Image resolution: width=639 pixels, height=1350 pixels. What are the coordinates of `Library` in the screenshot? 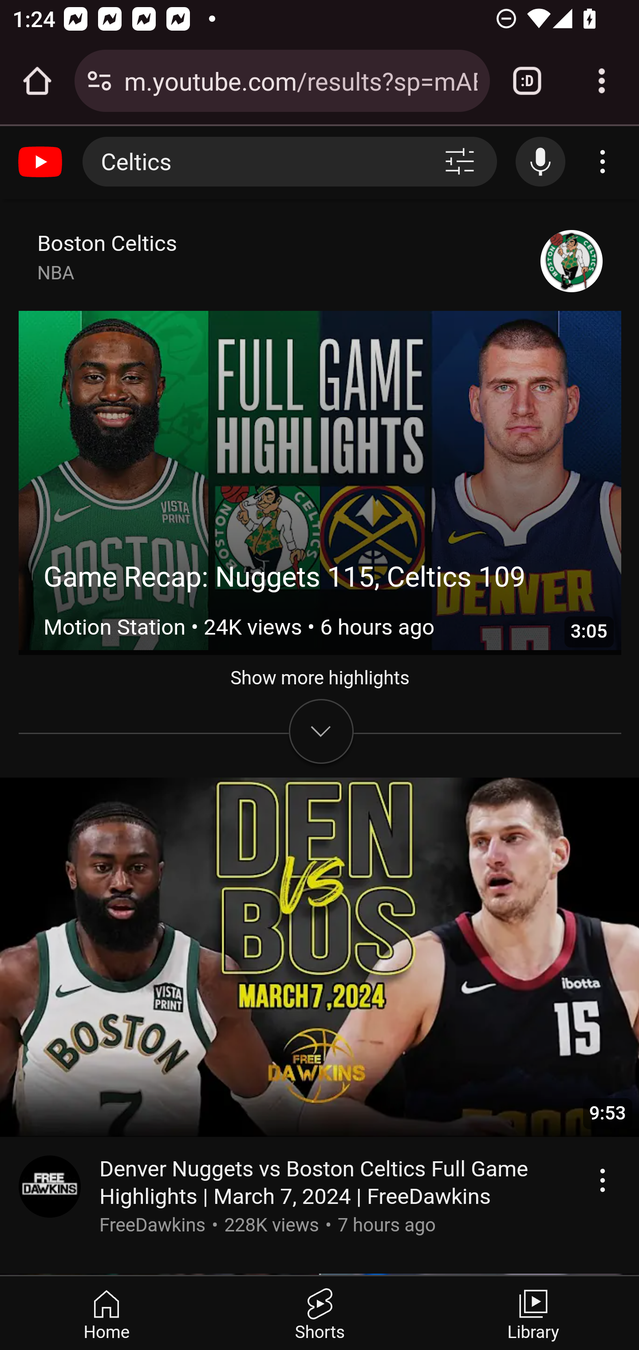 It's located at (532, 1313).